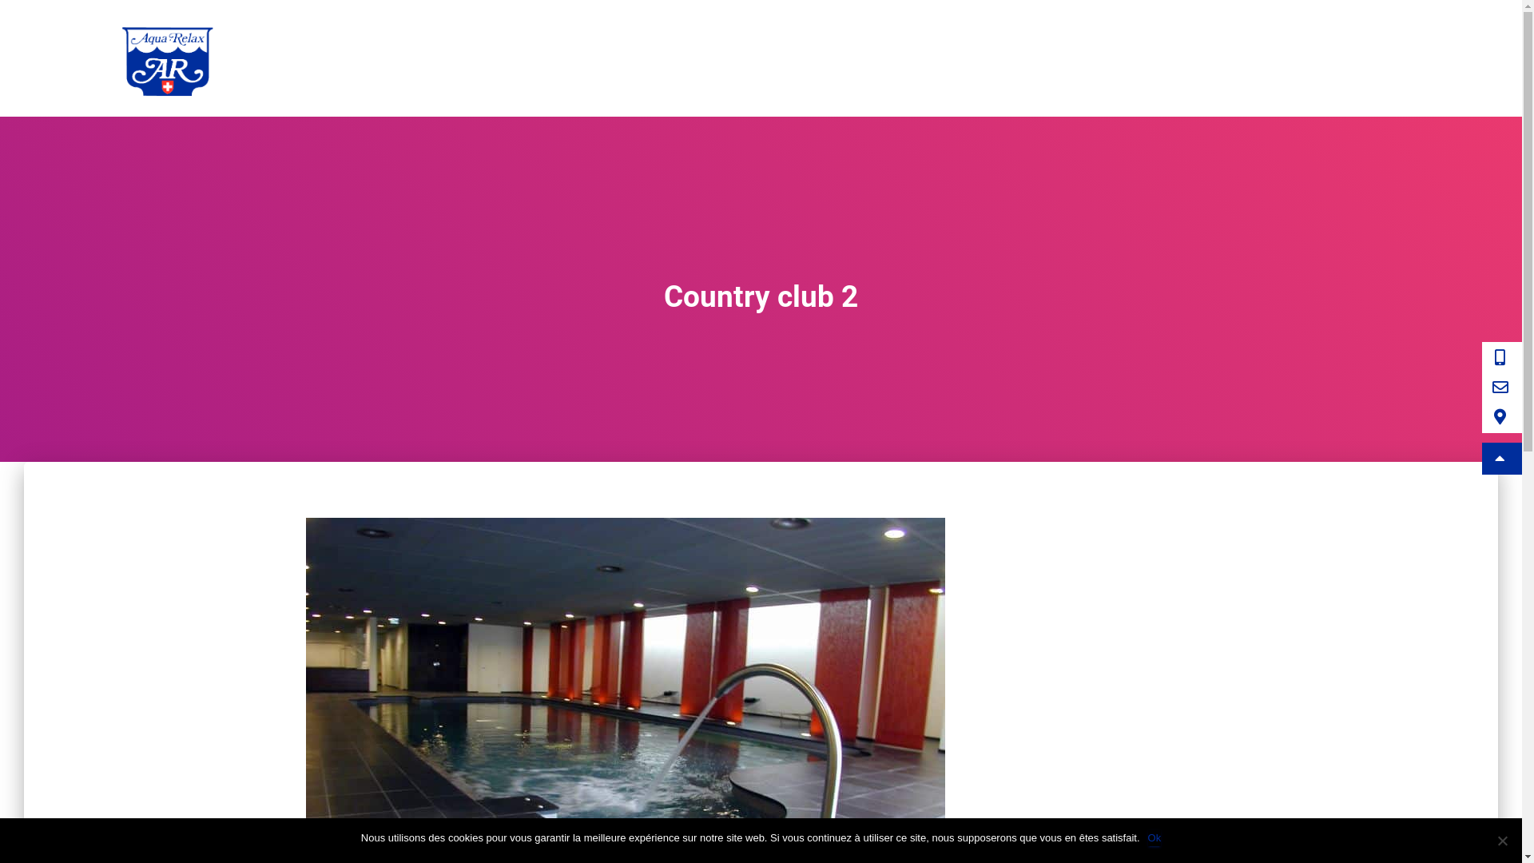 This screenshot has width=1534, height=863. What do you see at coordinates (777, 58) in the screenshot?
I see `Accueil` at bounding box center [777, 58].